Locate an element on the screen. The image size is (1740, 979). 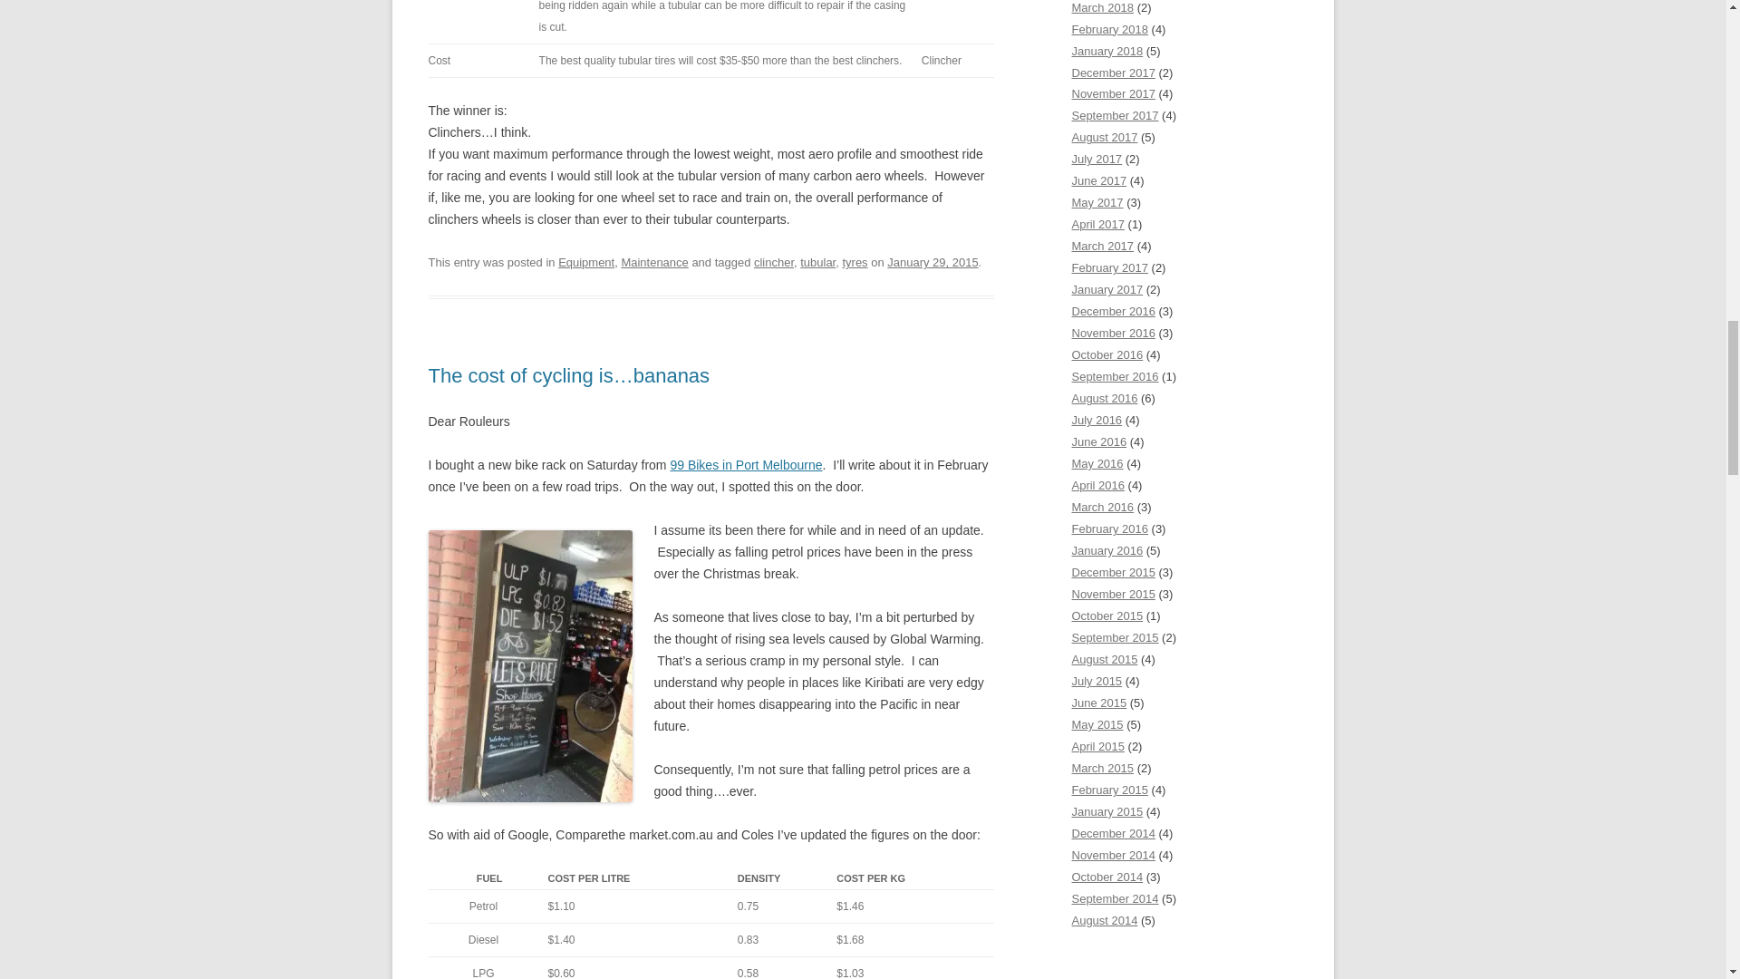
tubular is located at coordinates (817, 262).